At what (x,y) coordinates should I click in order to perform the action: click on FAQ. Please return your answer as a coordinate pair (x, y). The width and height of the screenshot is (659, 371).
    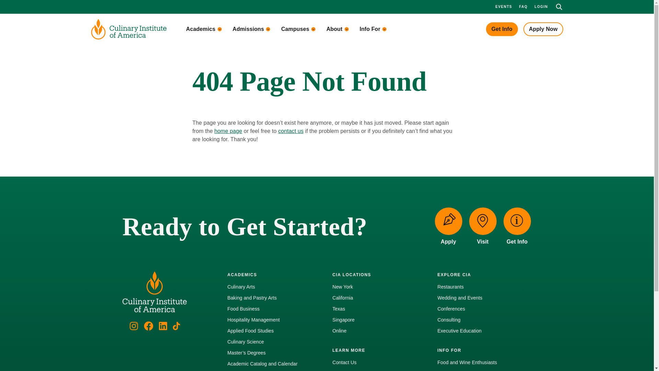
    Looking at the image, I should click on (523, 7).